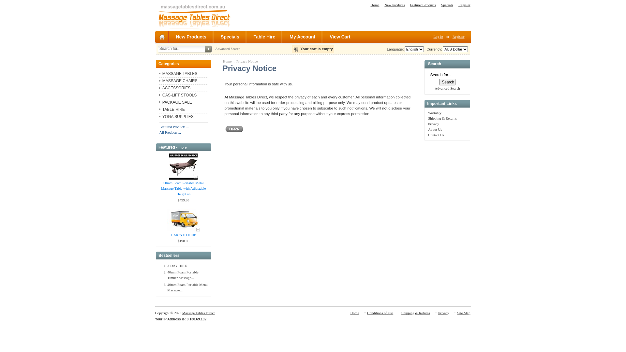 The height and width of the screenshot is (352, 626). I want to click on YOGA SUPPLIES, so click(177, 117).